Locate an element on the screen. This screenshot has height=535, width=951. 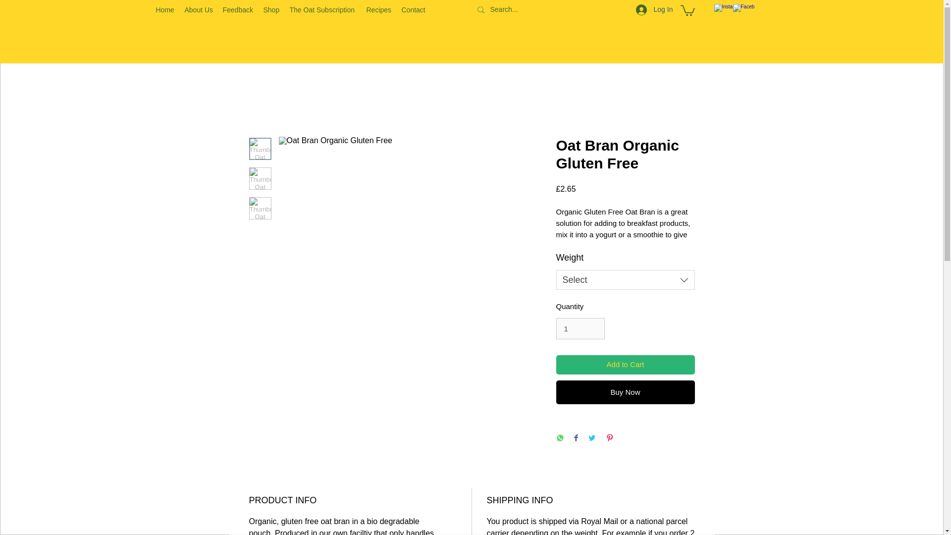
Select is located at coordinates (625, 280).